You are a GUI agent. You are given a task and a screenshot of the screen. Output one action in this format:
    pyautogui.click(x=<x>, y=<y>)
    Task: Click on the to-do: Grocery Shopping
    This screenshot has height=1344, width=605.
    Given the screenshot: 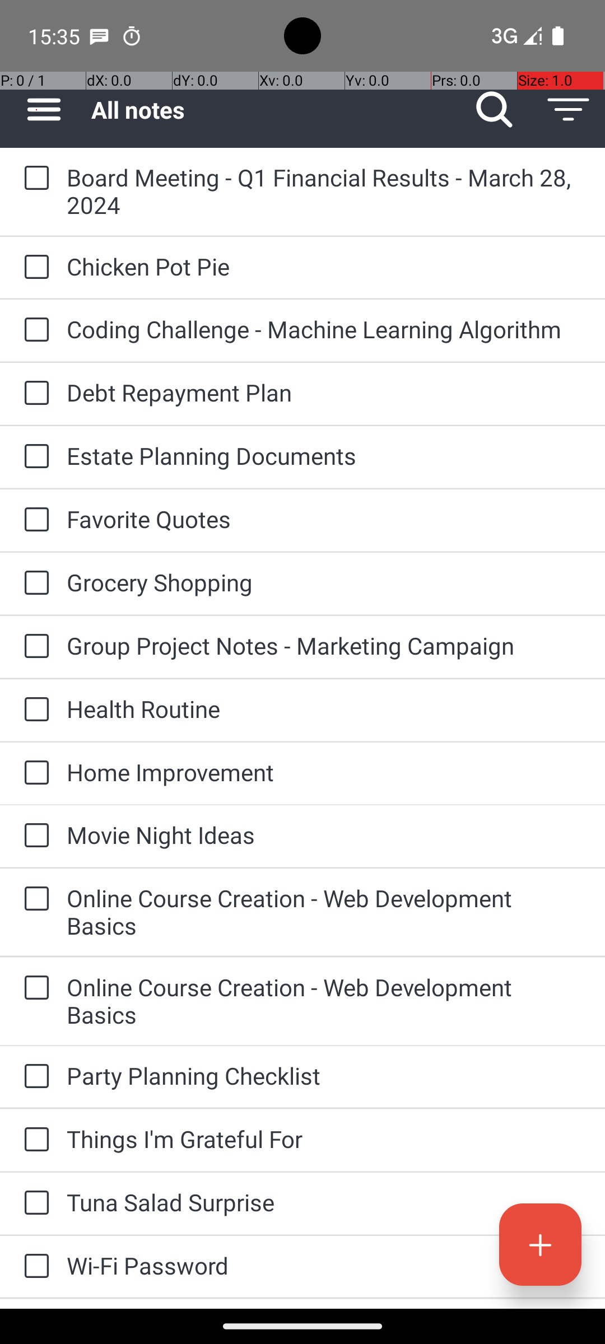 What is the action you would take?
    pyautogui.click(x=34, y=584)
    